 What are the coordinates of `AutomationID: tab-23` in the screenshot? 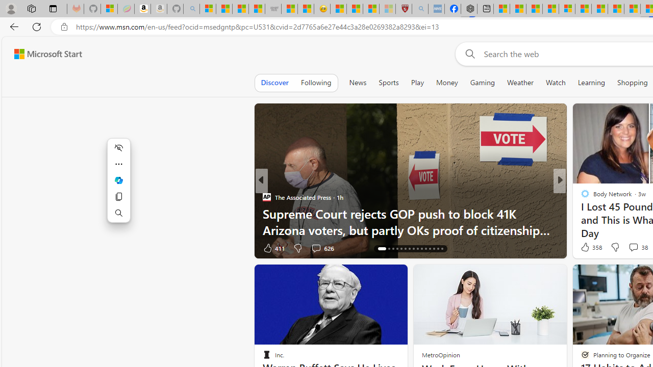 It's located at (413, 249).